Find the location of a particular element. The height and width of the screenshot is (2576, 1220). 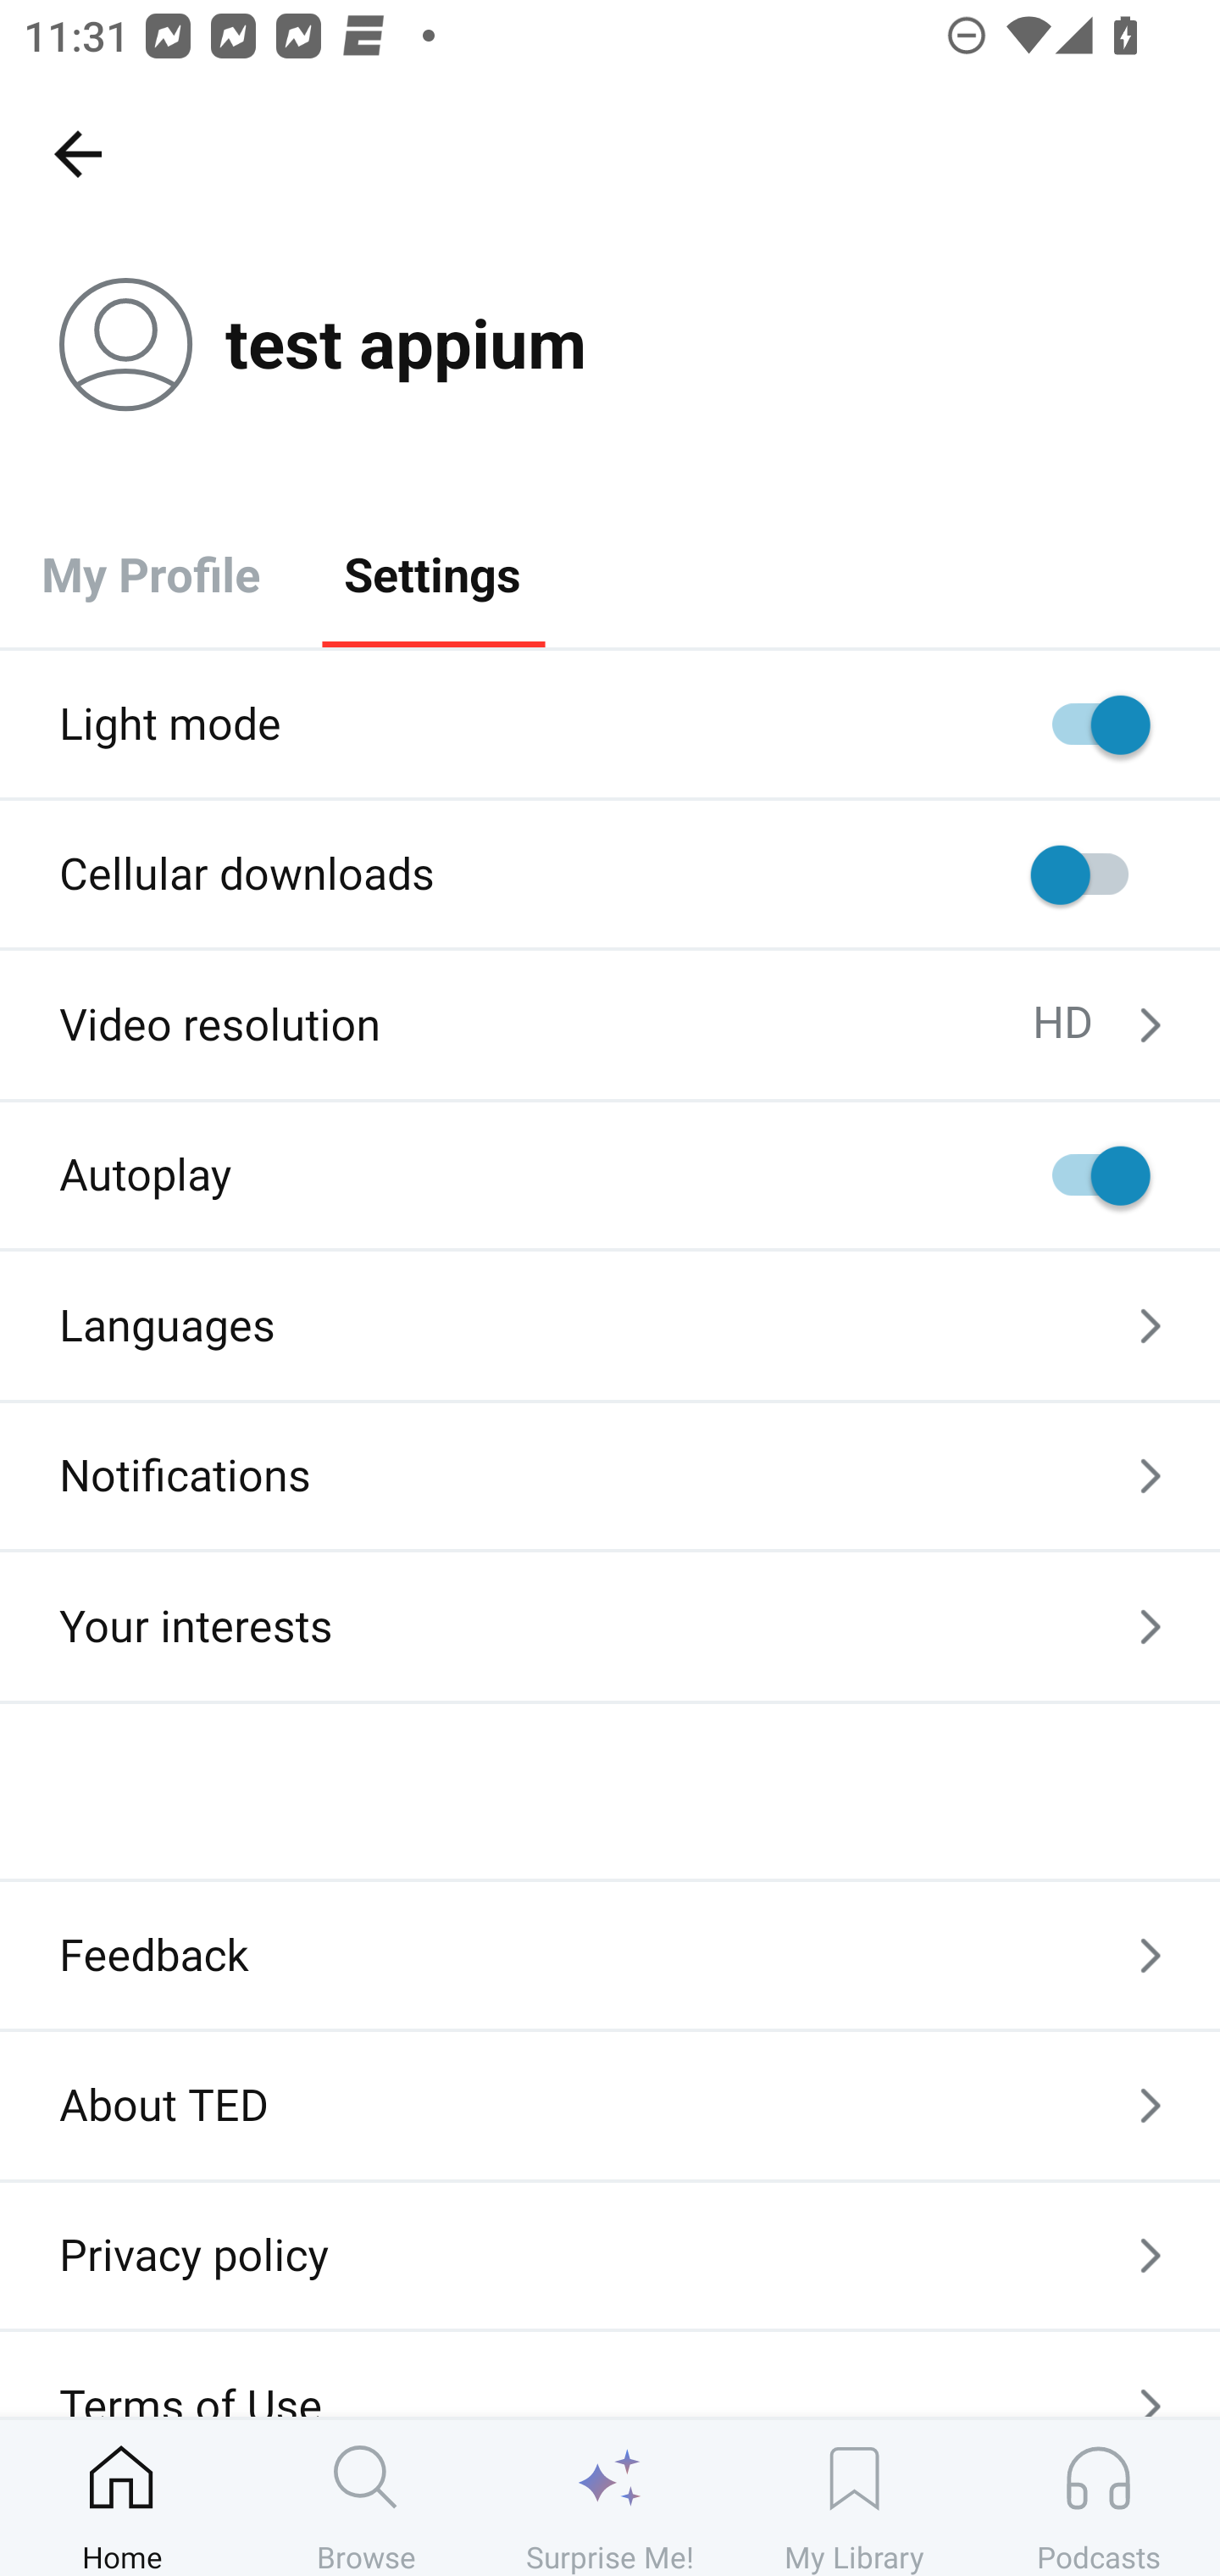

Video resolution HD is located at coordinates (610, 1025).